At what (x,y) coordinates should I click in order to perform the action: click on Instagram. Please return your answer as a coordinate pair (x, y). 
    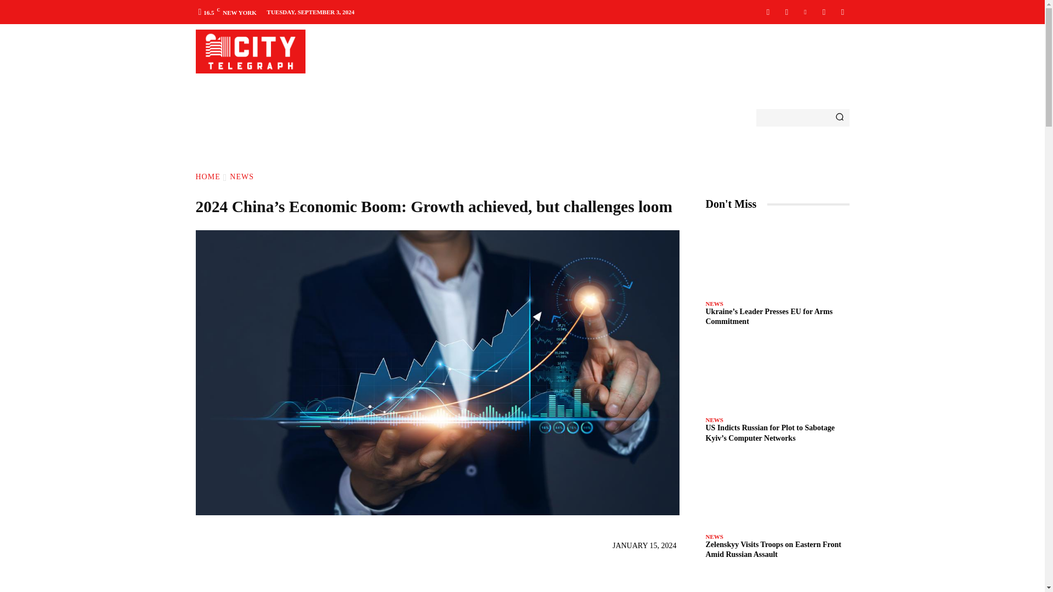
    Looking at the image, I should click on (786, 12).